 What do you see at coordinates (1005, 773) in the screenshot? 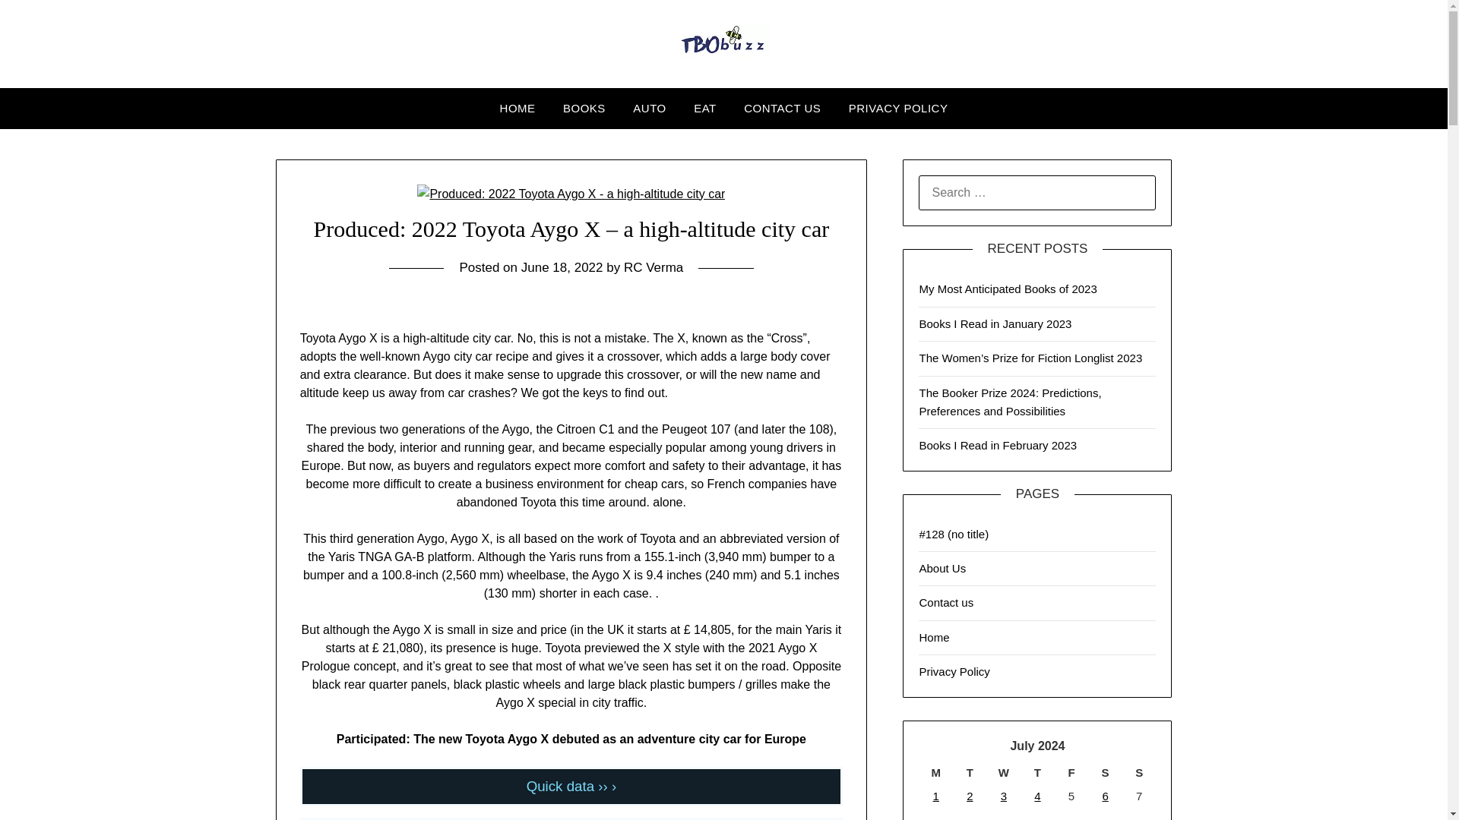
I see `Wednesday` at bounding box center [1005, 773].